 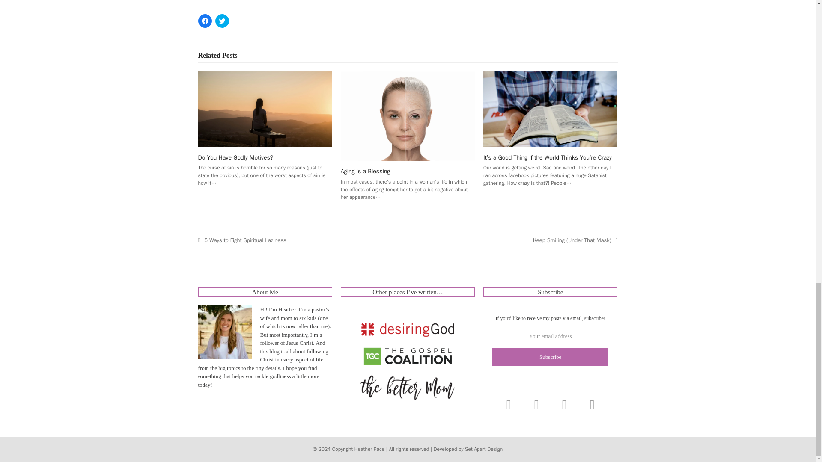 I want to click on Pinterest, so click(x=592, y=405).